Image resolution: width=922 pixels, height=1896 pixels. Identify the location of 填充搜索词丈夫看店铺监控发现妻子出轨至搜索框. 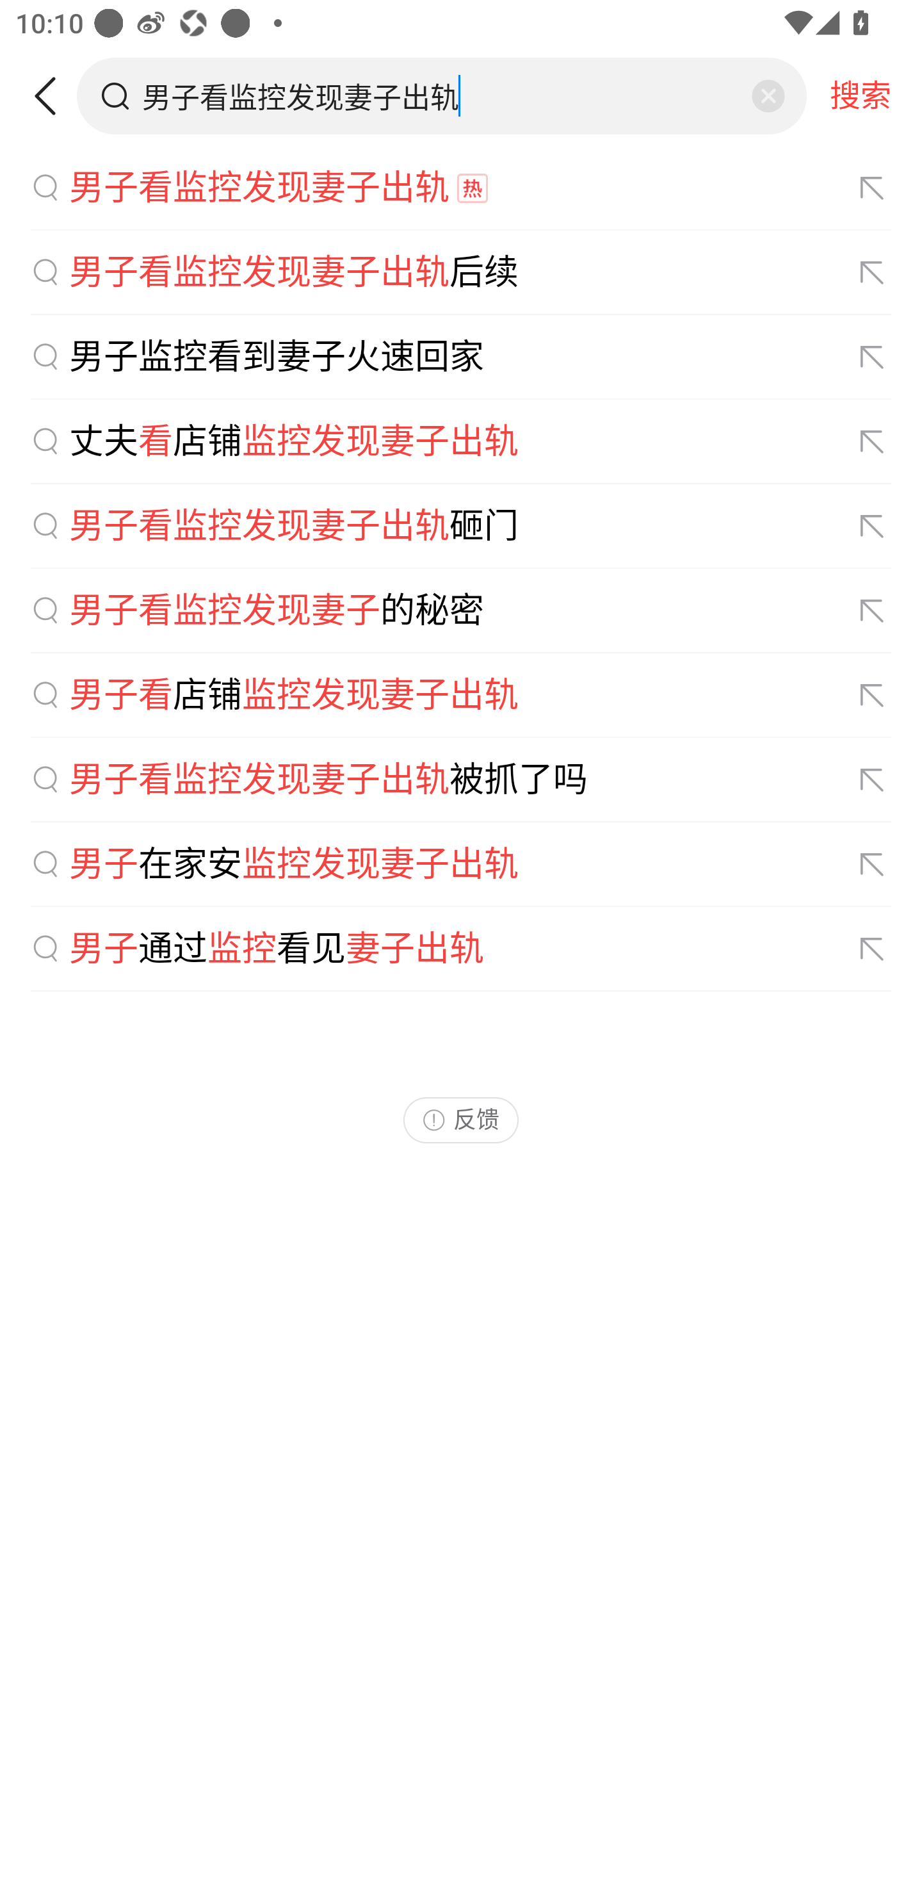
(872, 442).